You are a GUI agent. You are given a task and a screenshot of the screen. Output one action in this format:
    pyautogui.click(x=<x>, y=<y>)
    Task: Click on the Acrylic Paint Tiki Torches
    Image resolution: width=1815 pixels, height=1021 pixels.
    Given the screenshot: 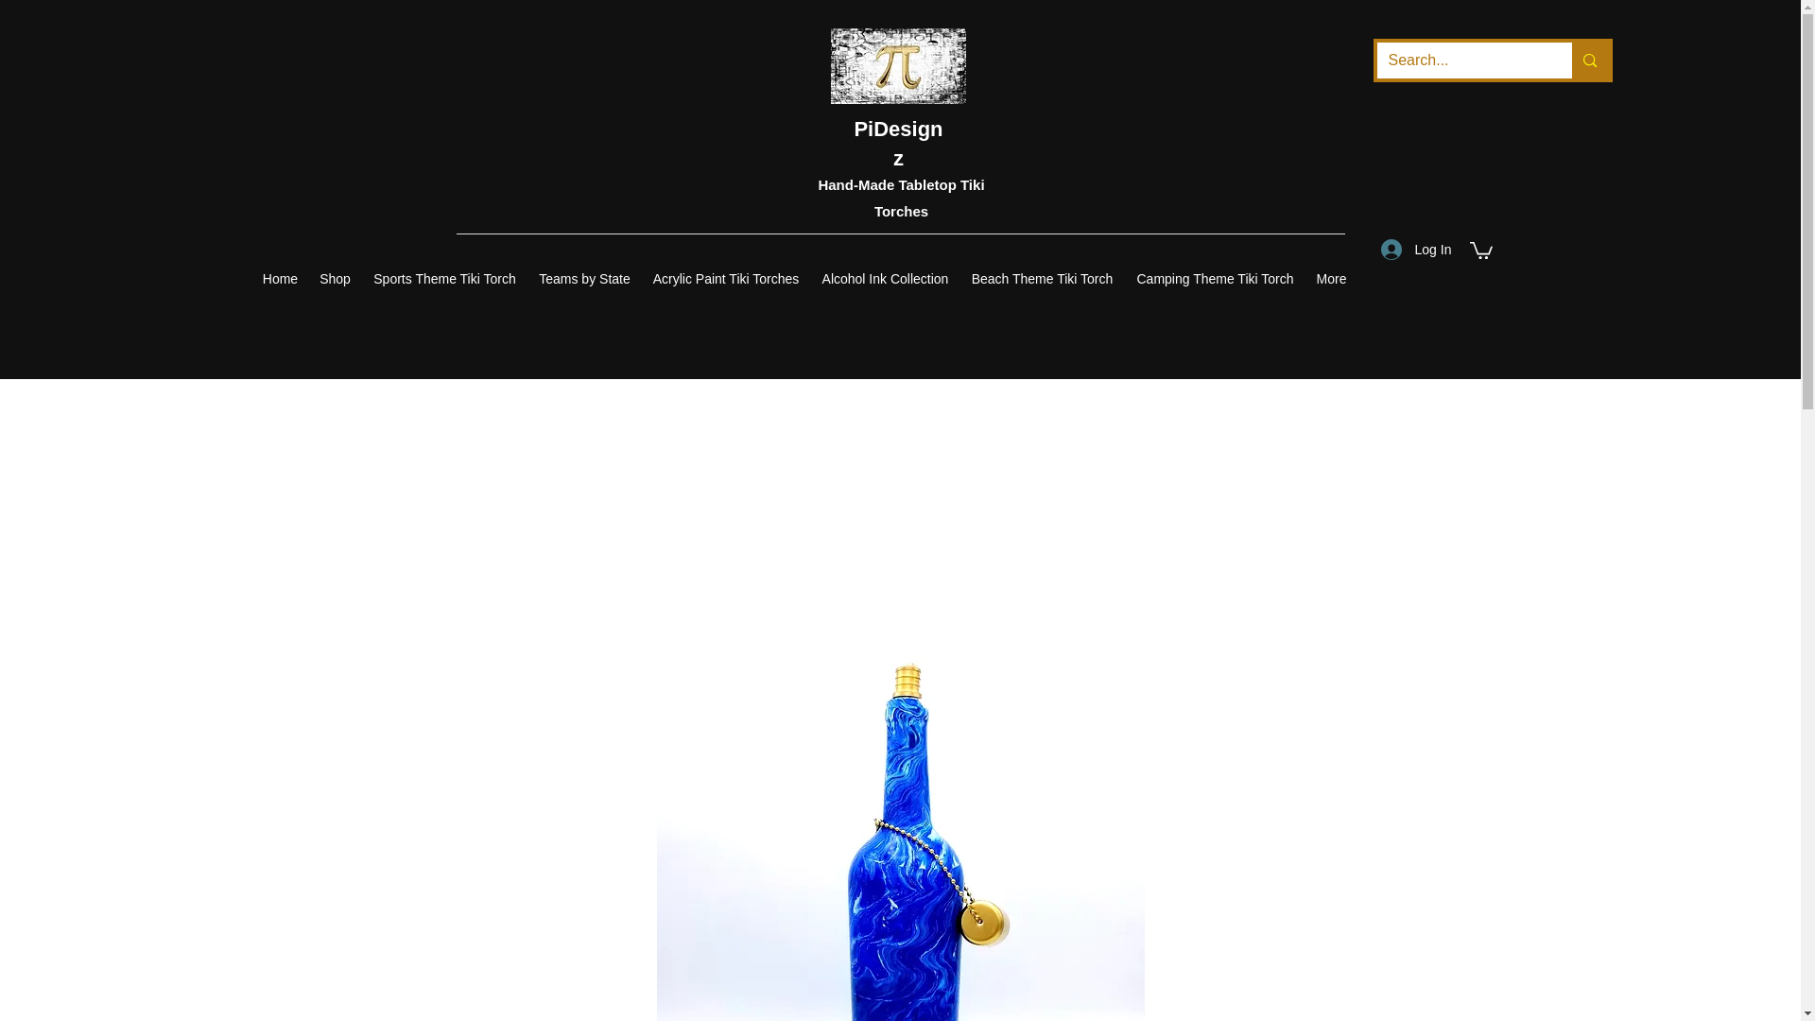 What is the action you would take?
    pyautogui.click(x=724, y=279)
    